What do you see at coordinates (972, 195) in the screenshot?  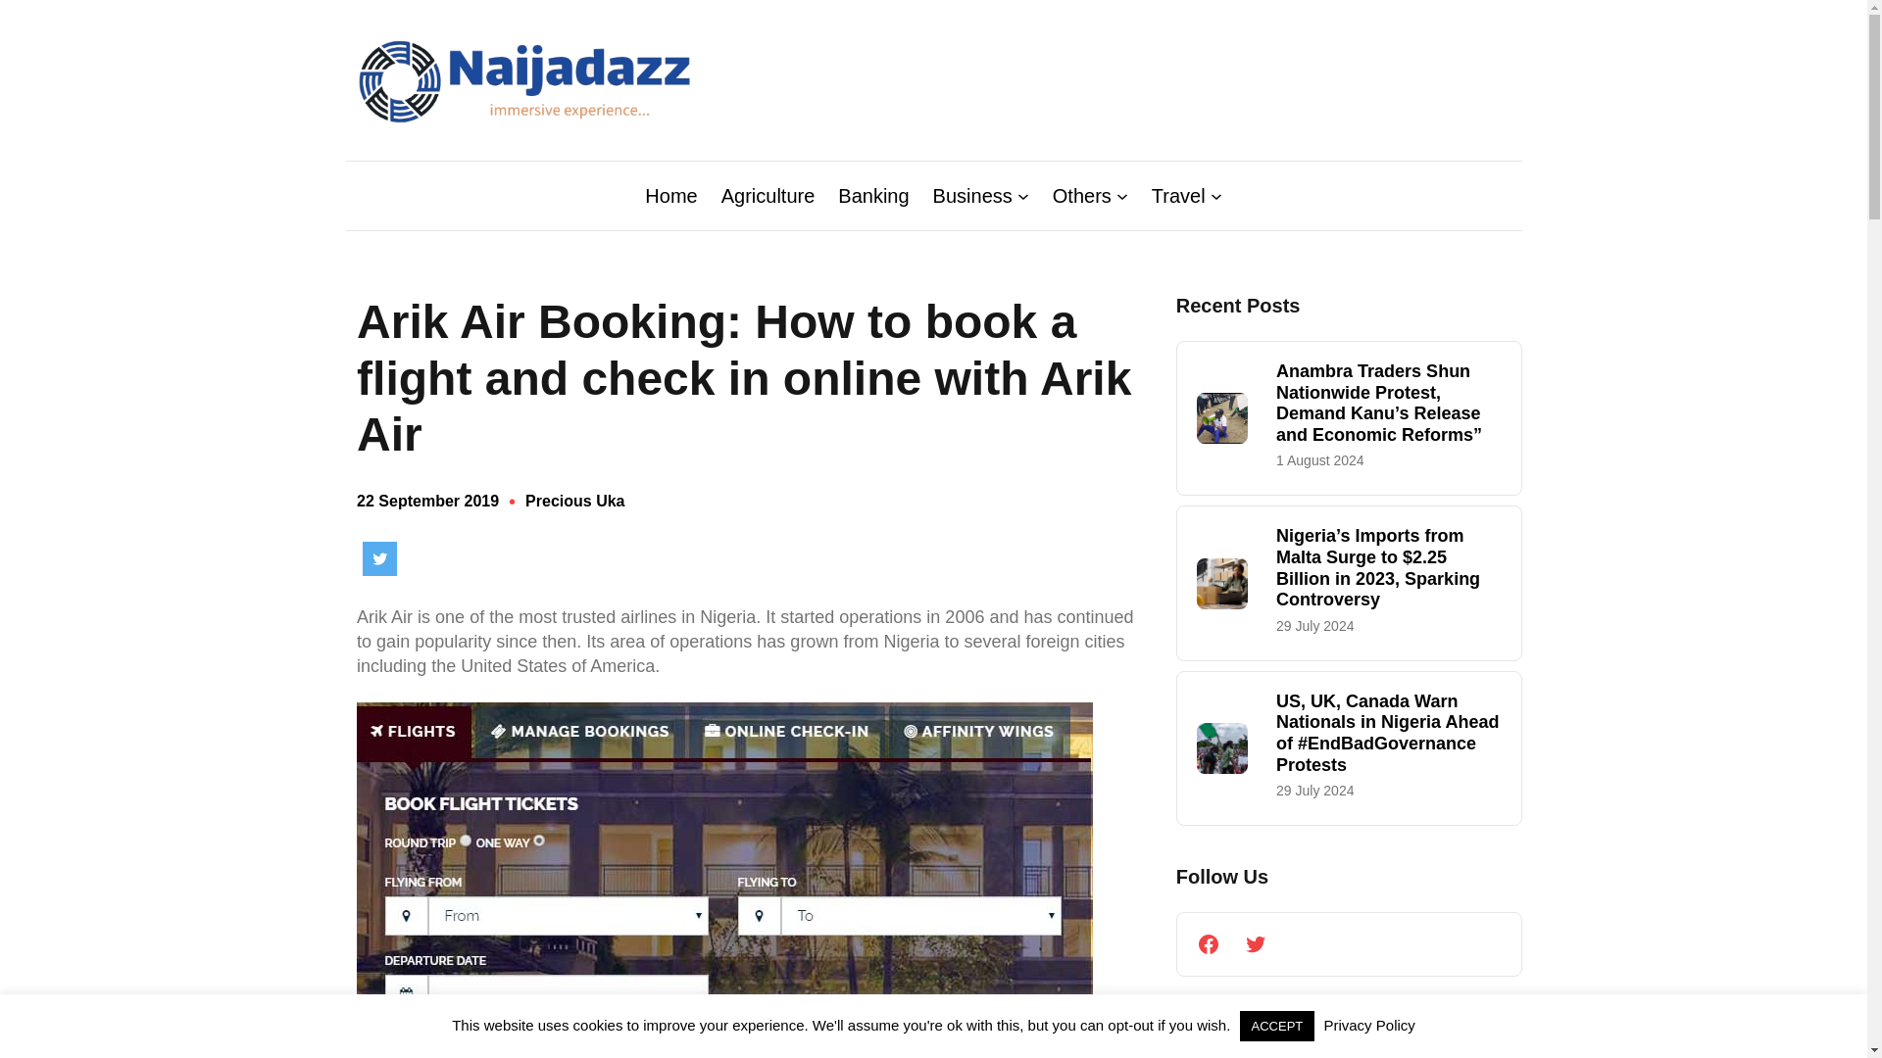 I see `Business` at bounding box center [972, 195].